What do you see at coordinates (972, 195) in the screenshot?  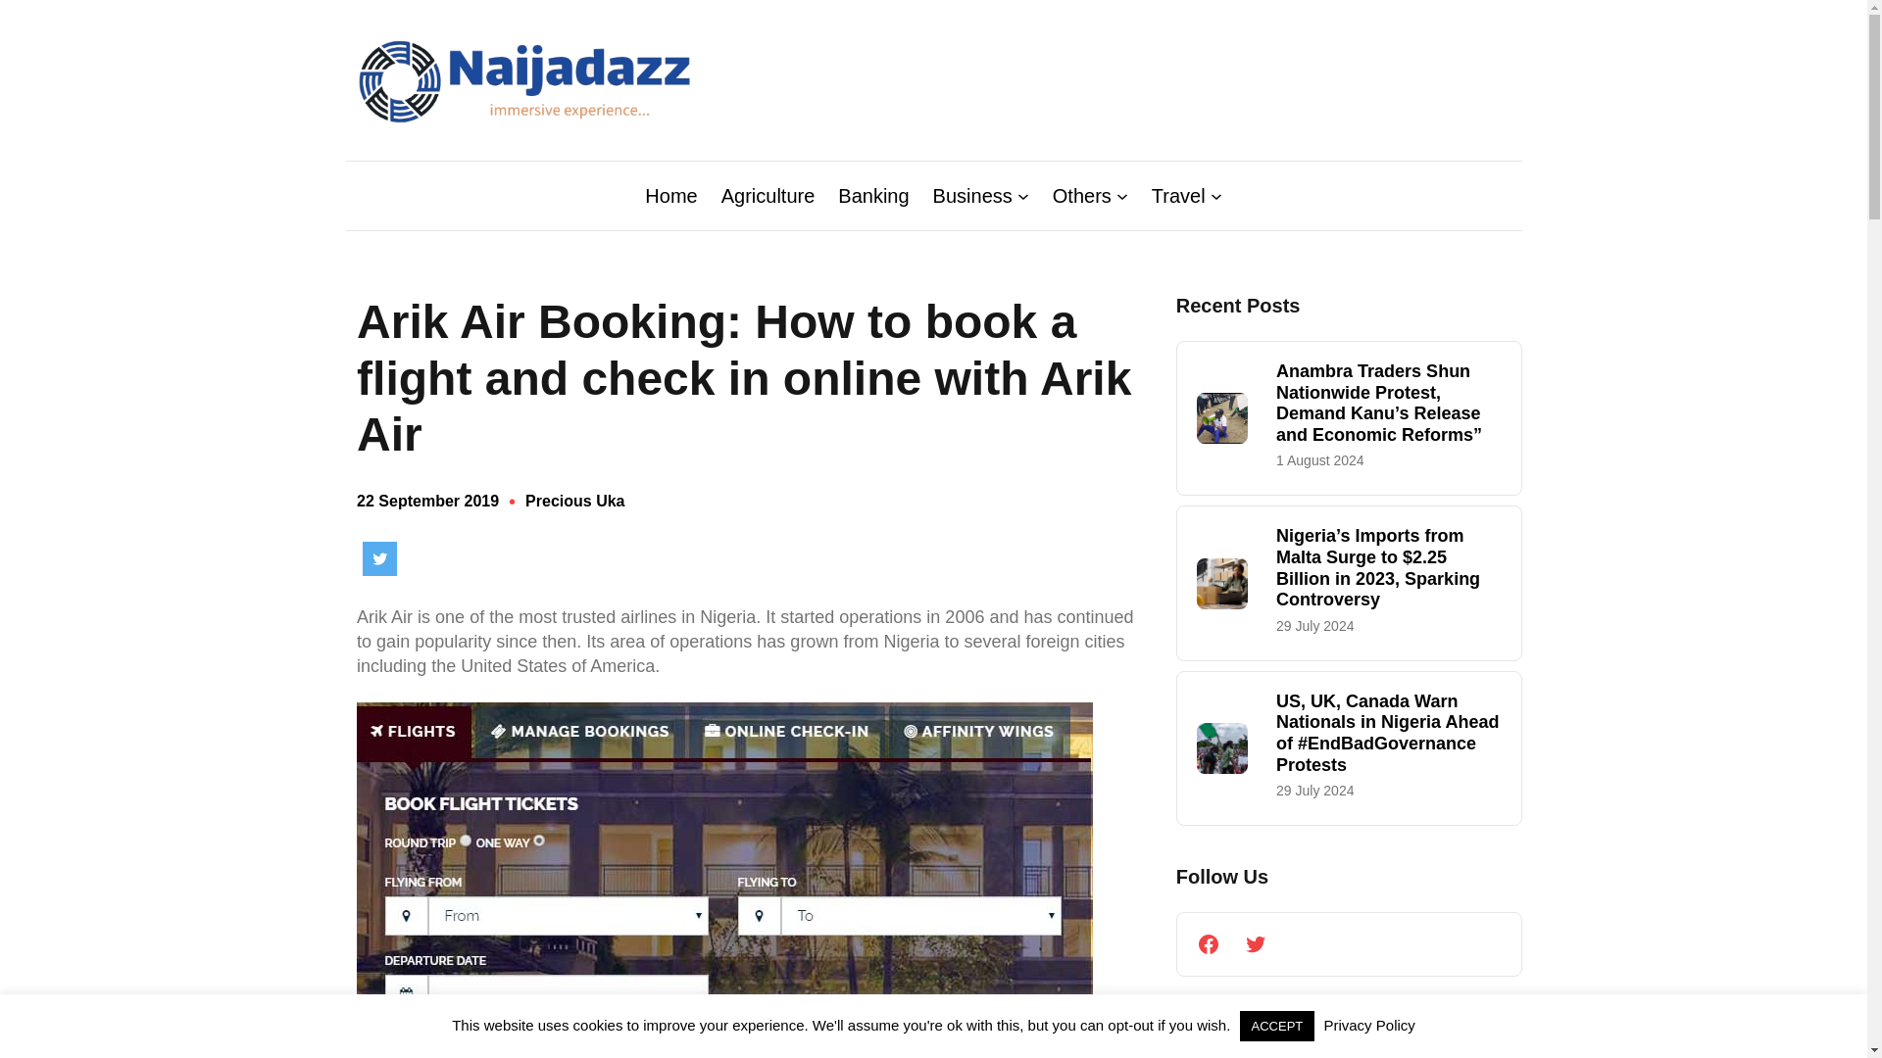 I see `Business` at bounding box center [972, 195].